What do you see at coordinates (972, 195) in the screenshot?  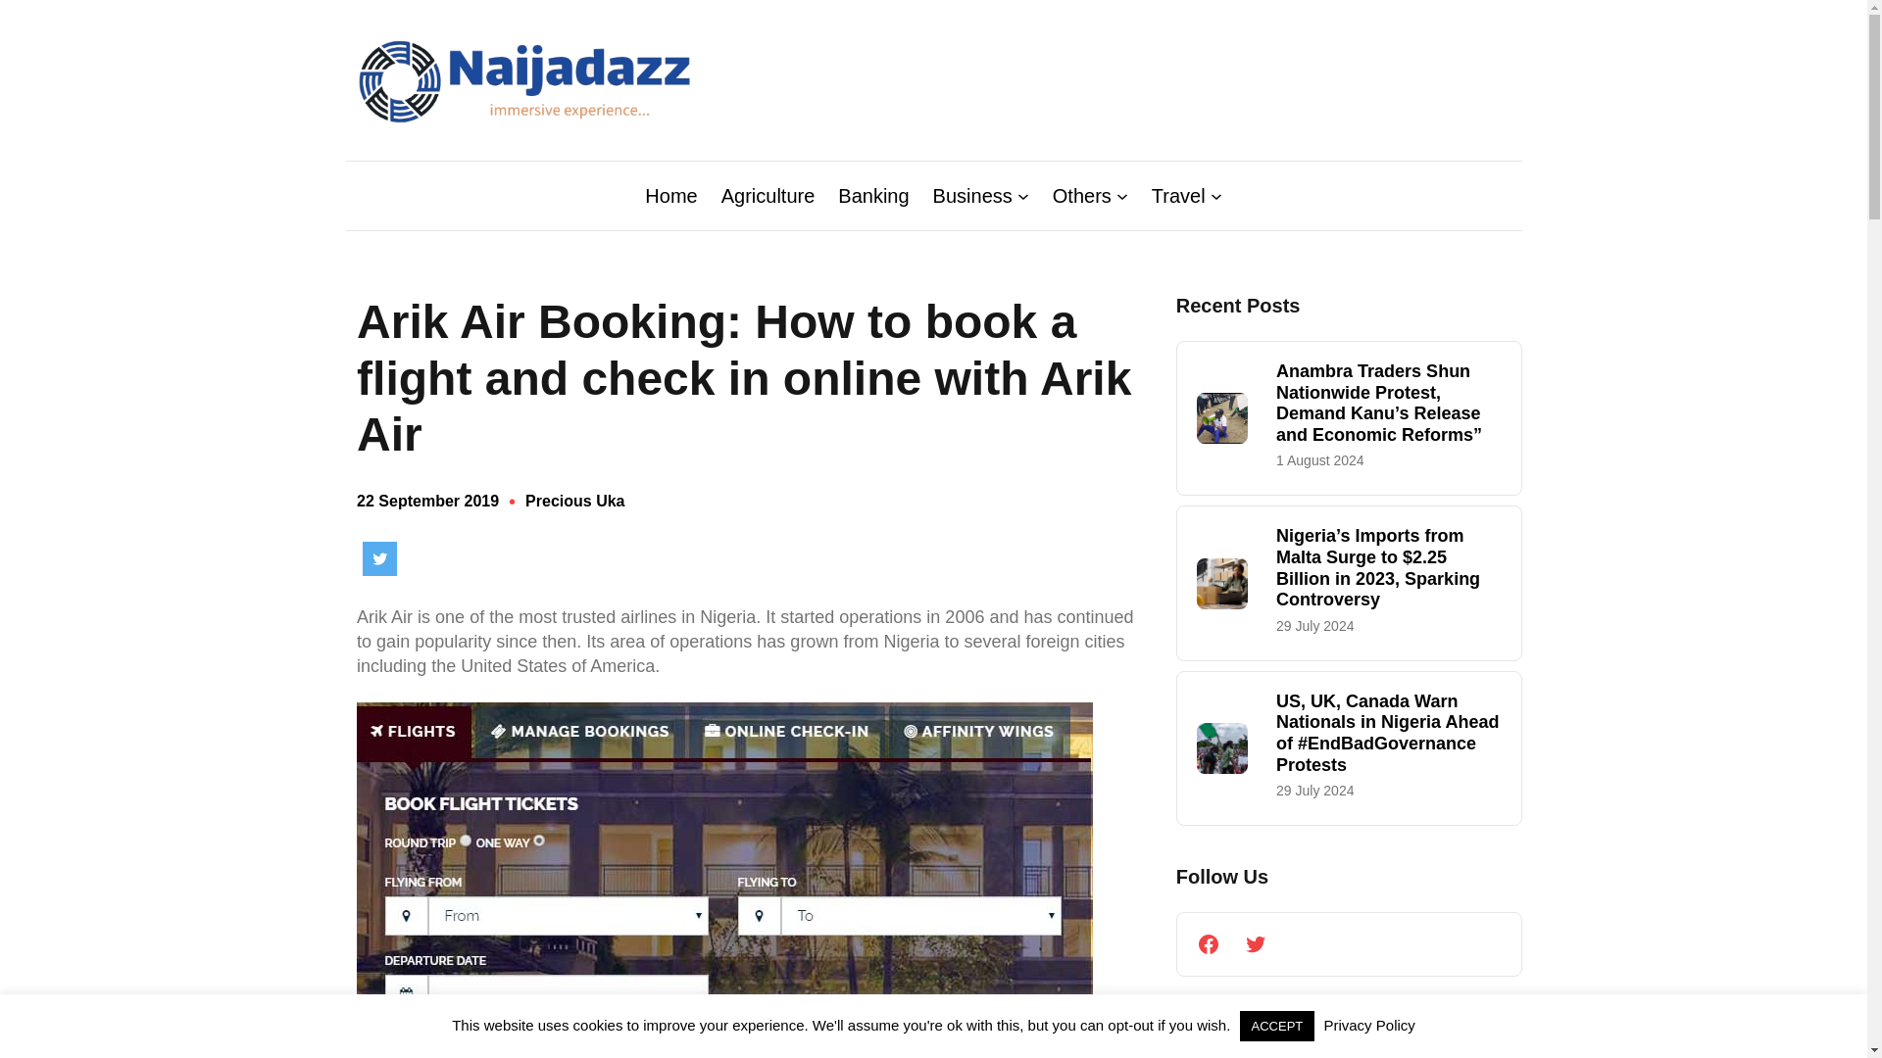 I see `Business` at bounding box center [972, 195].